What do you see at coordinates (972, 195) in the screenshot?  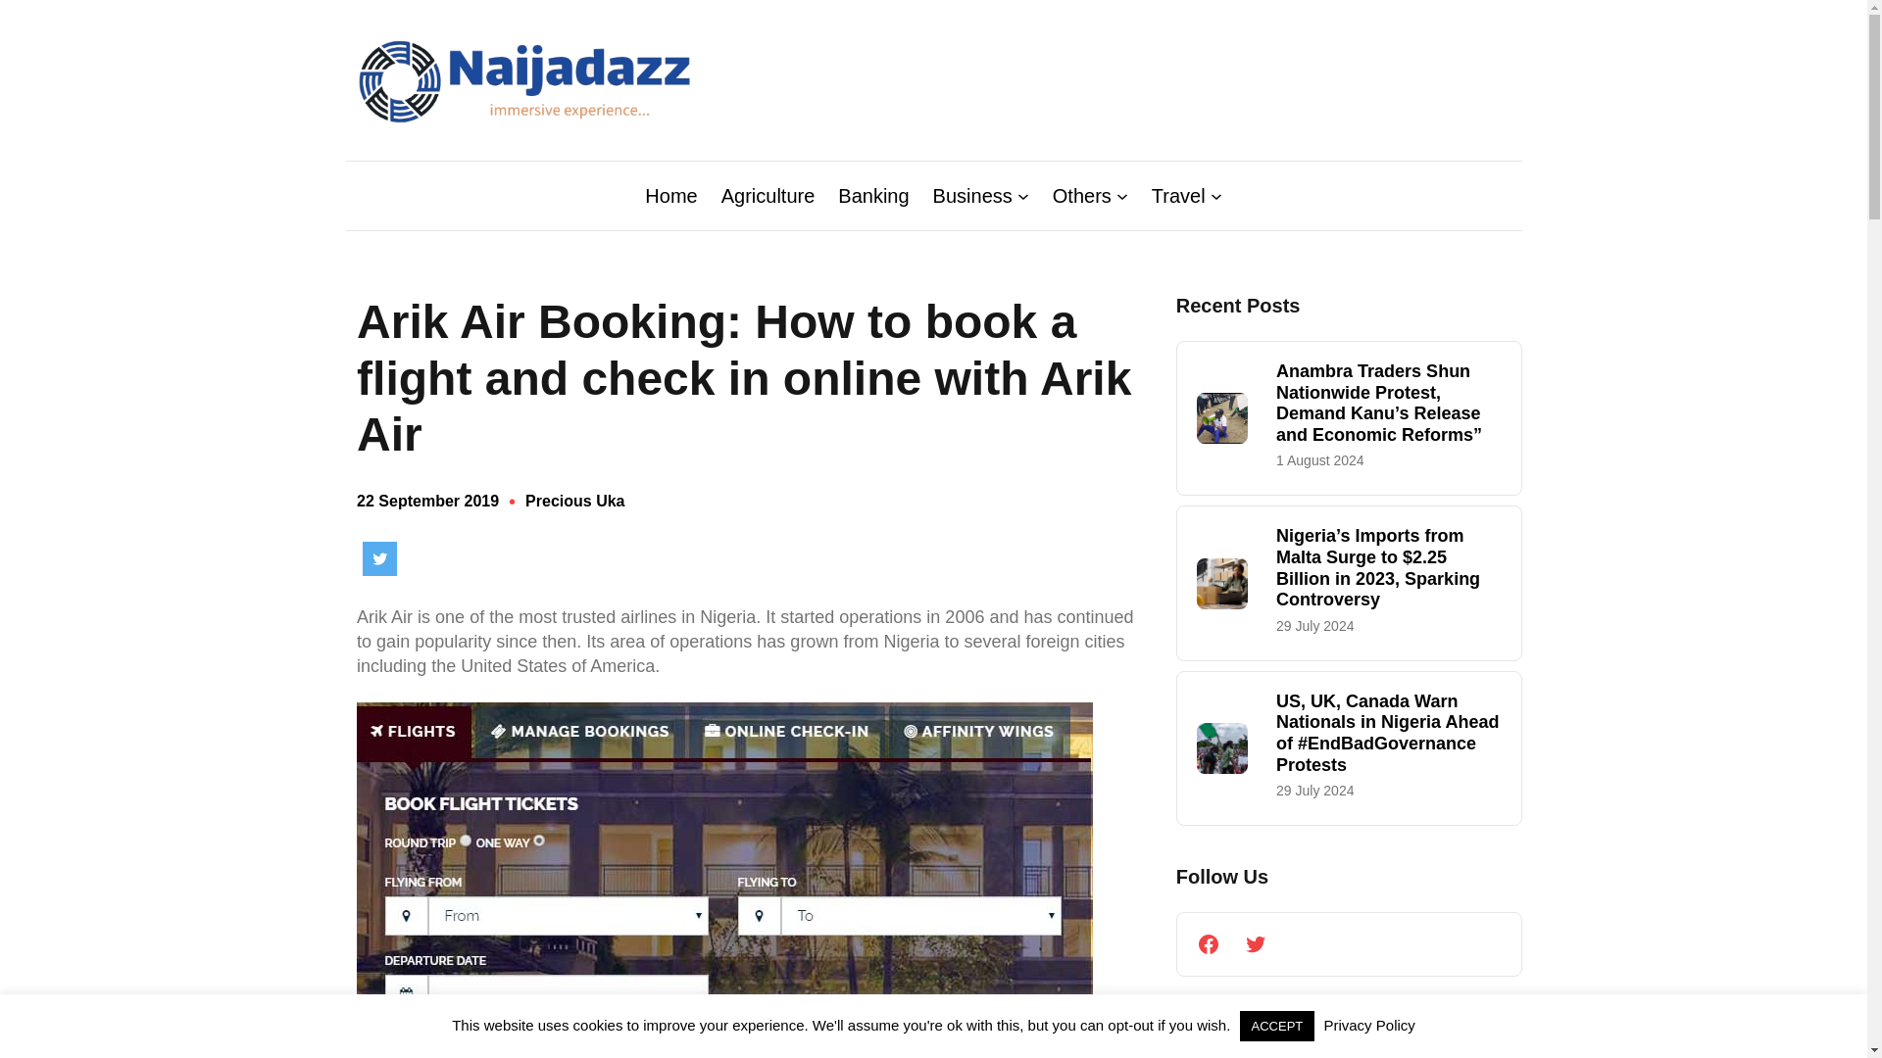 I see `Business` at bounding box center [972, 195].